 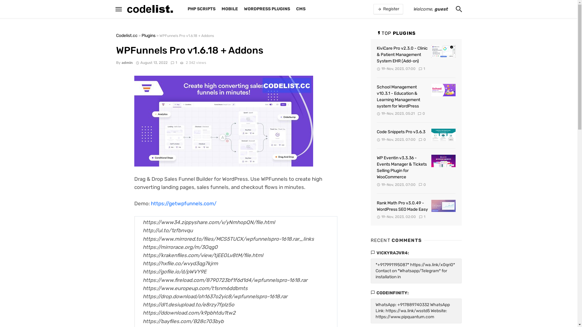 What do you see at coordinates (421, 114) in the screenshot?
I see `0` at bounding box center [421, 114].